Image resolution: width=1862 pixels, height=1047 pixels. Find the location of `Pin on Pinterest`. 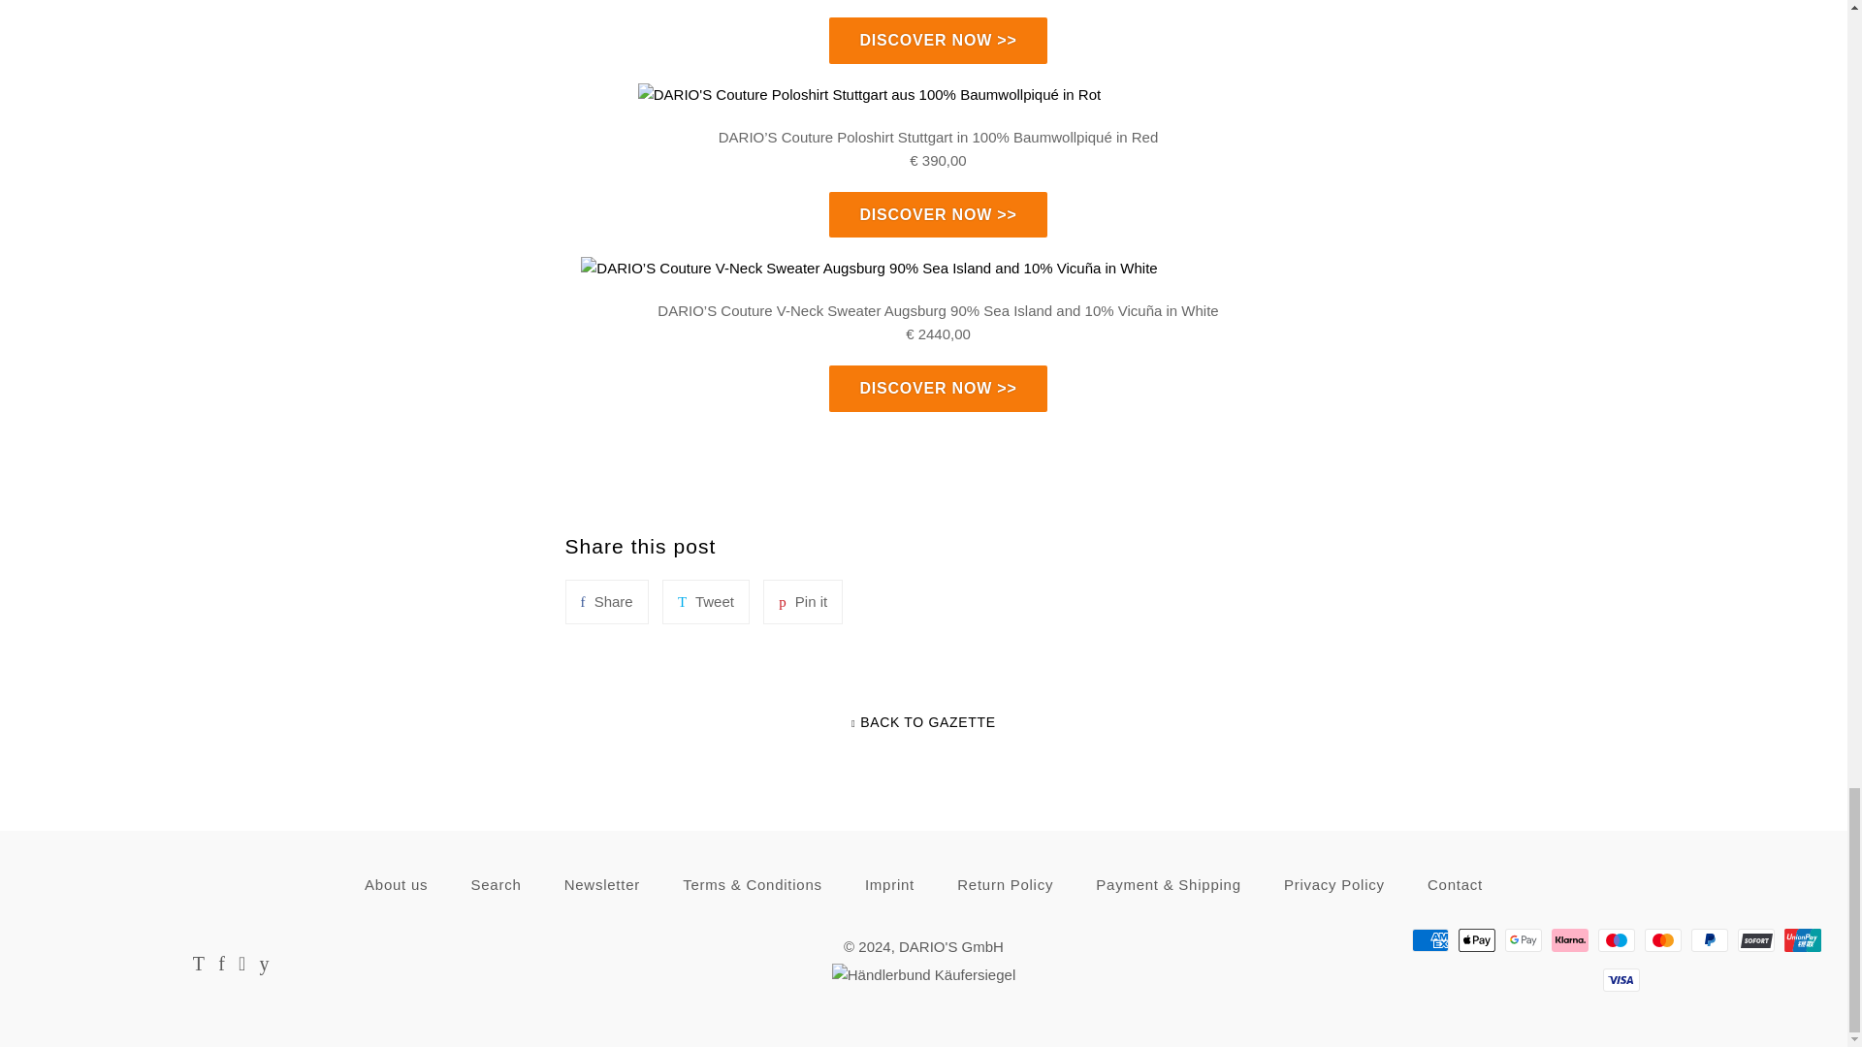

Pin on Pinterest is located at coordinates (803, 601).